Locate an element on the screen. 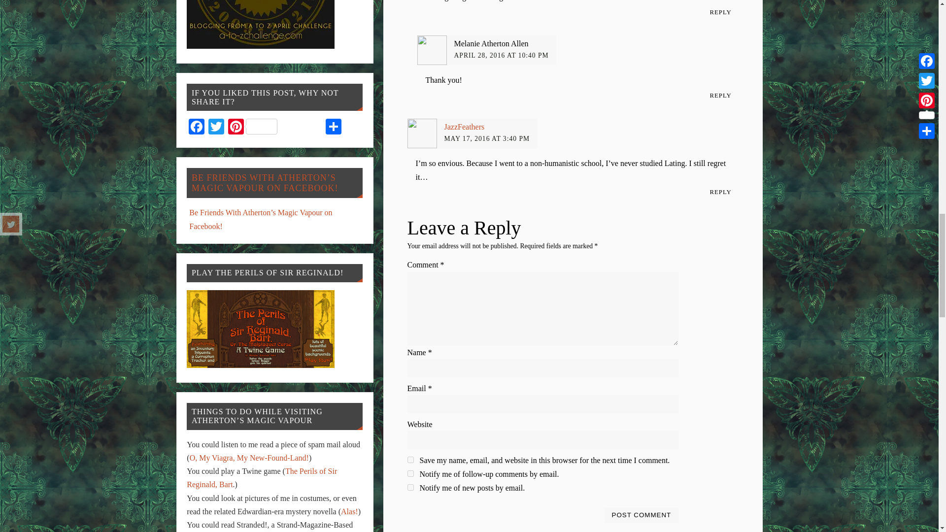  JazzFeathers is located at coordinates (464, 127).